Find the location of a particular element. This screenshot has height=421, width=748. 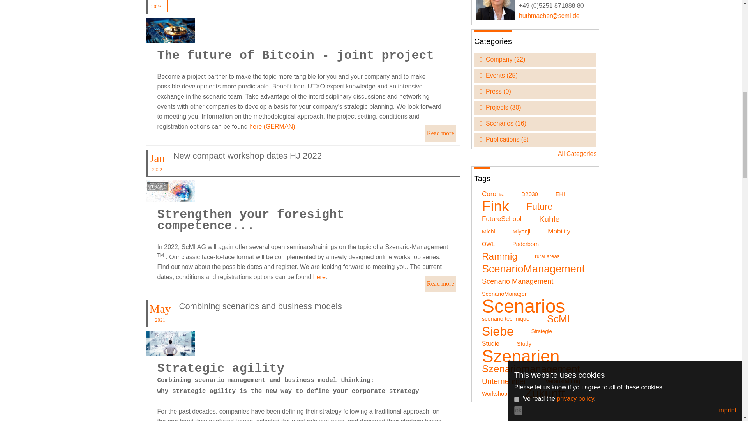

3 items tagged with EHI is located at coordinates (558, 194).